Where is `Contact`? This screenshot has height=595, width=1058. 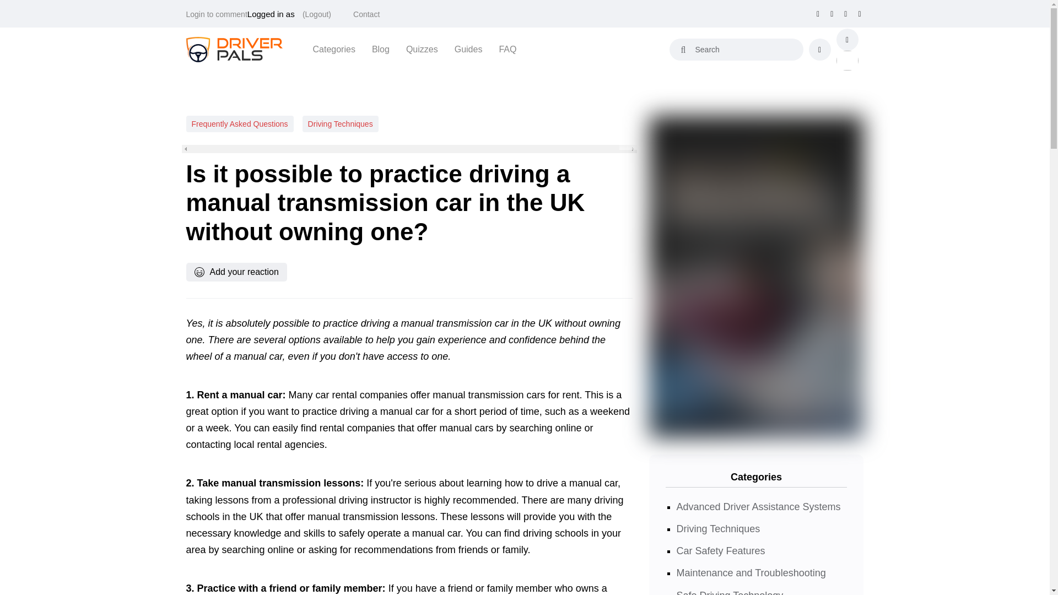 Contact is located at coordinates (366, 14).